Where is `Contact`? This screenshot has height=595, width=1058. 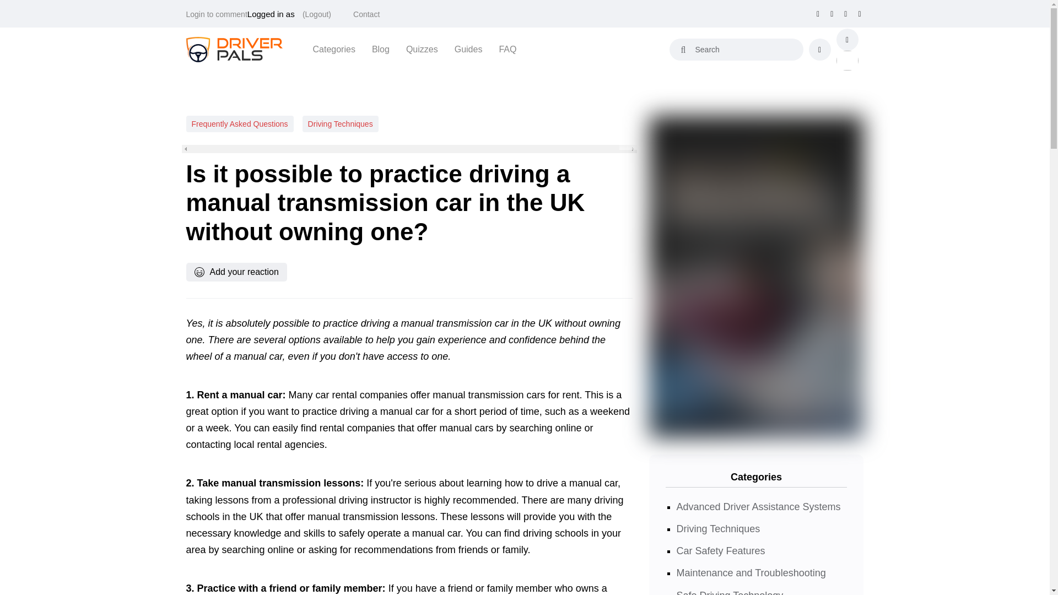 Contact is located at coordinates (366, 14).